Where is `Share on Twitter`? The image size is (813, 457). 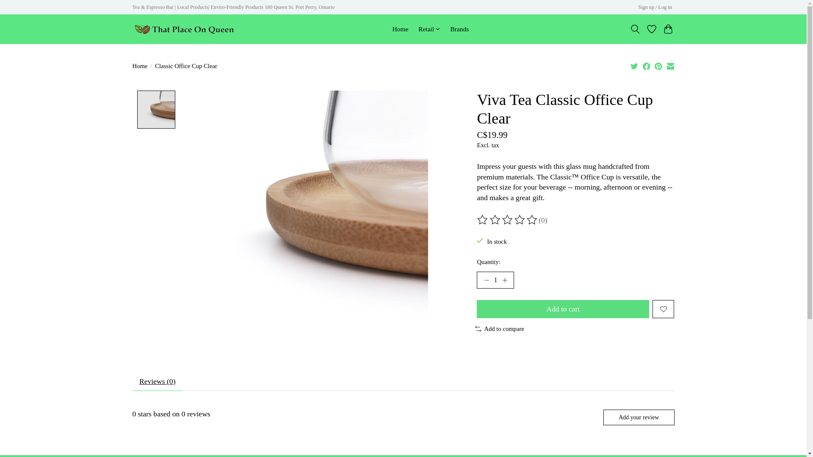 Share on Twitter is located at coordinates (634, 66).